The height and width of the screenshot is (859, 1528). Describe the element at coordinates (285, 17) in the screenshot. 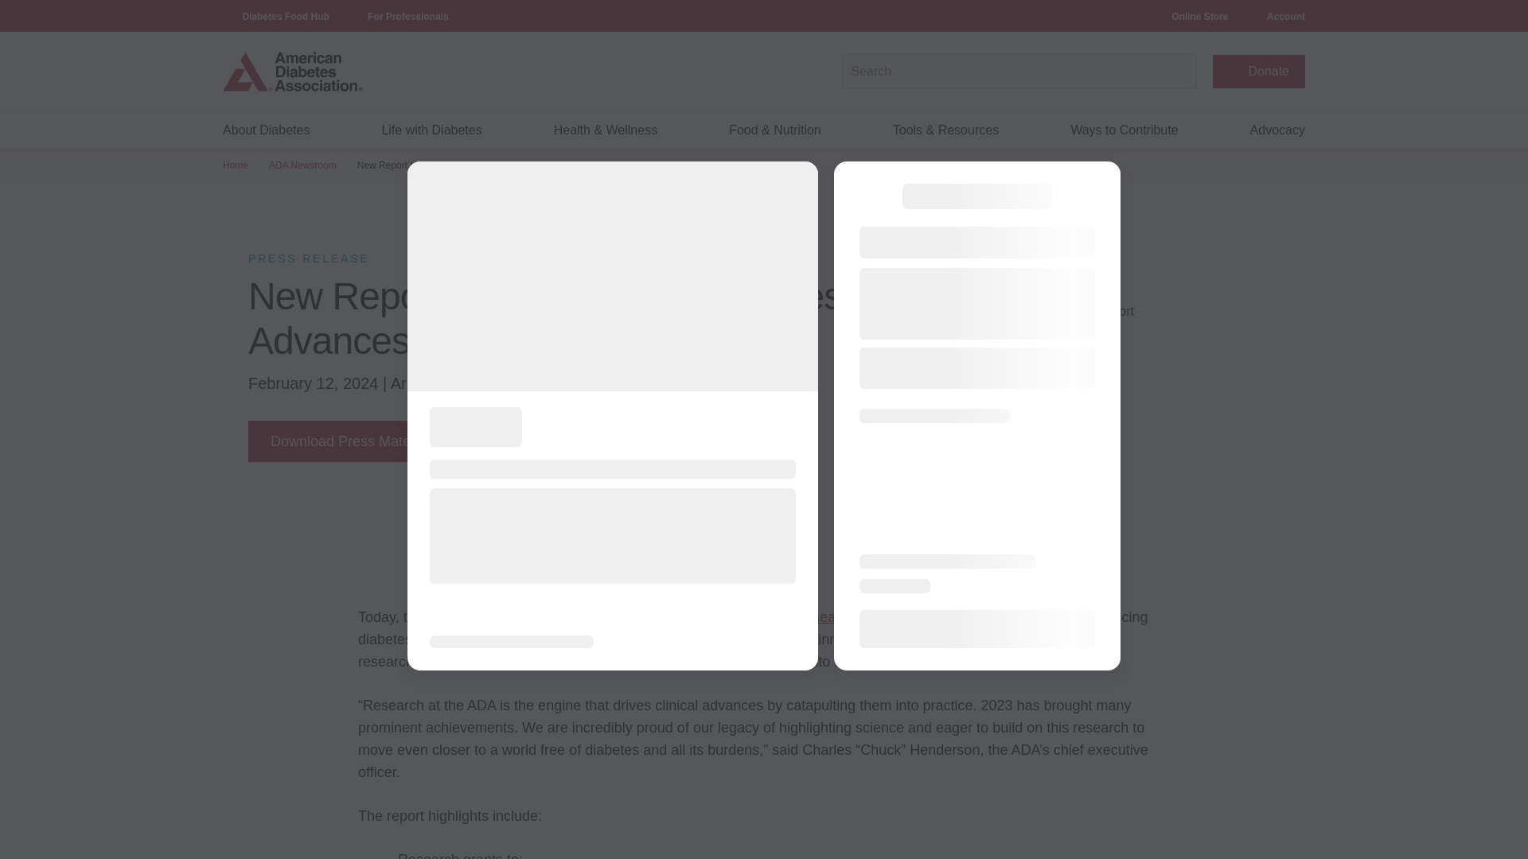

I see `Diabetes Food Hub` at that location.